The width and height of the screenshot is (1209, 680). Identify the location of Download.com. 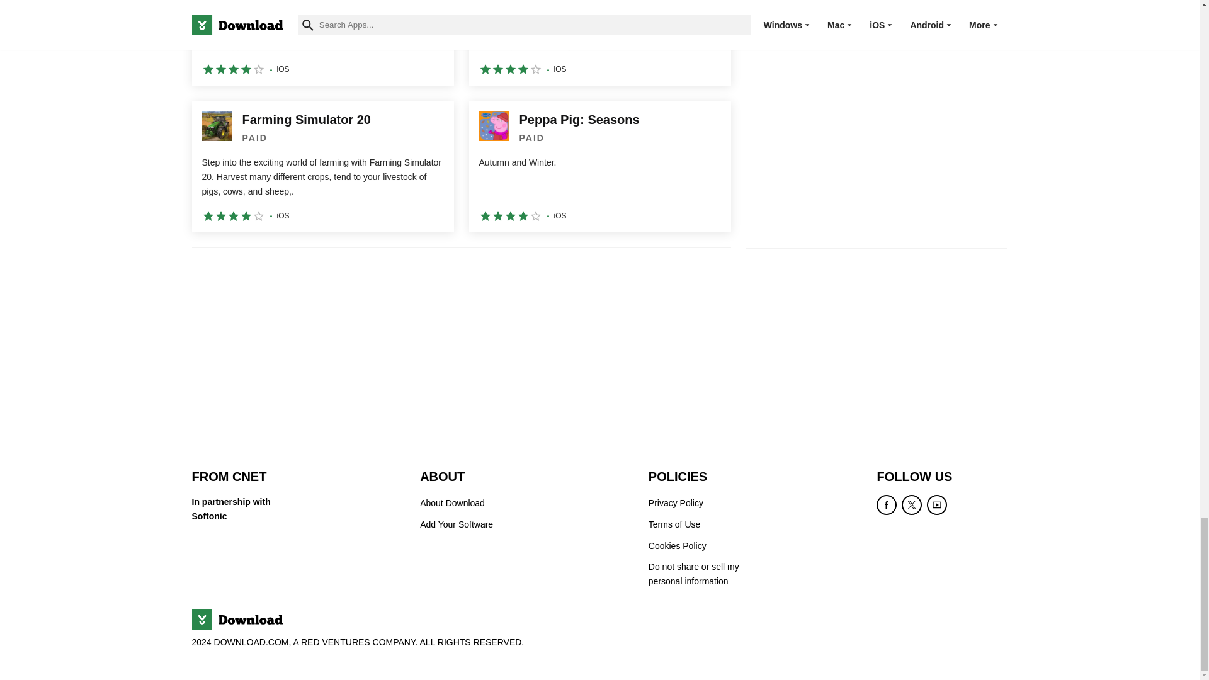
(236, 620).